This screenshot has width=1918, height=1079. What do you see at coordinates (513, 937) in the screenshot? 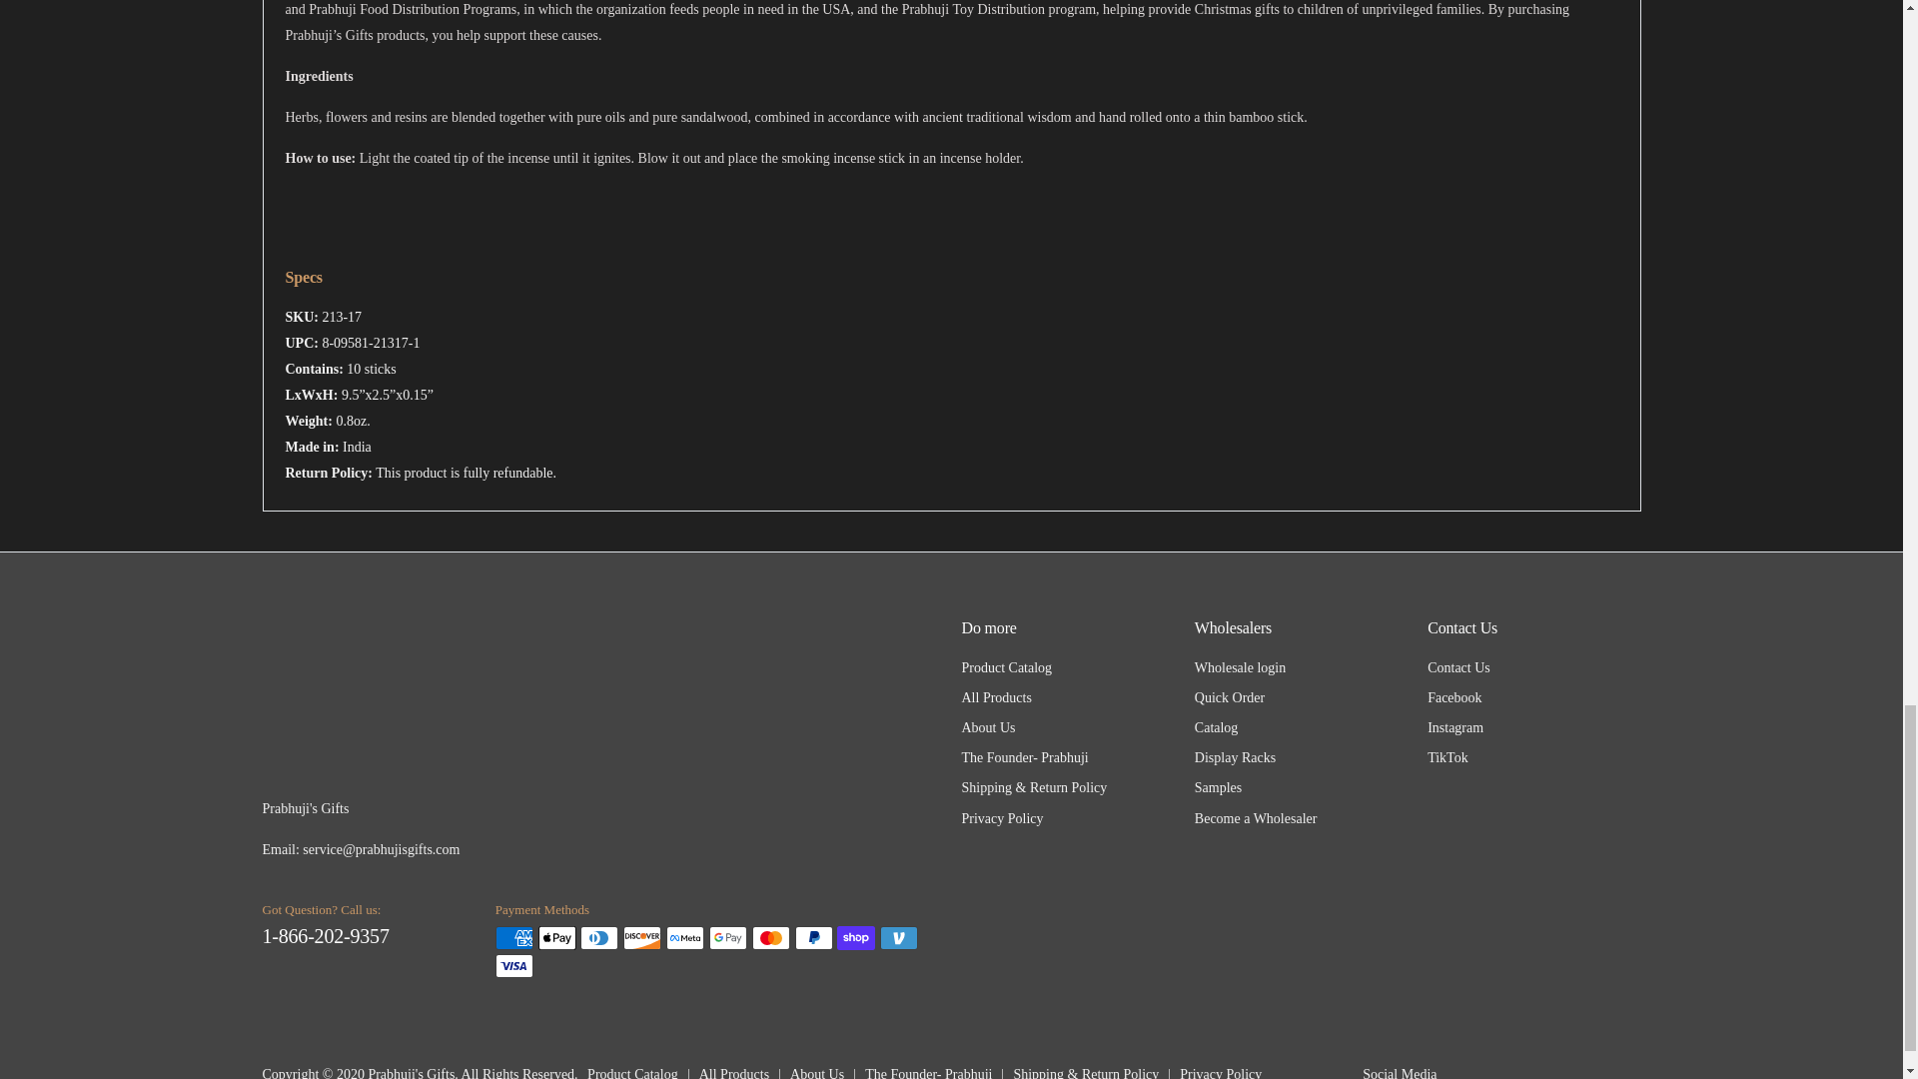
I see `American Express` at bounding box center [513, 937].